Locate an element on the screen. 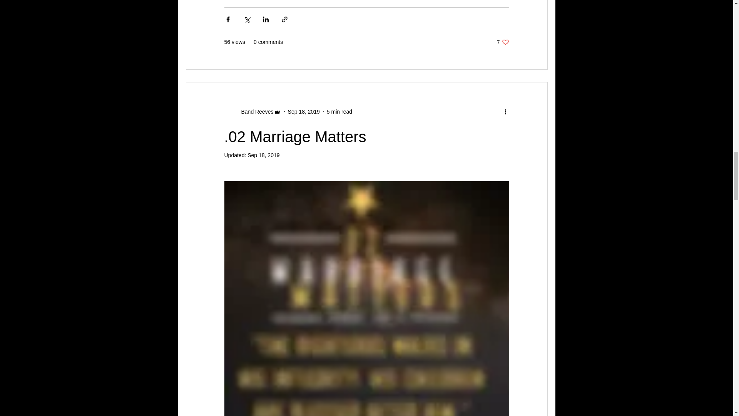 This screenshot has height=416, width=739. 0 comments is located at coordinates (268, 42).